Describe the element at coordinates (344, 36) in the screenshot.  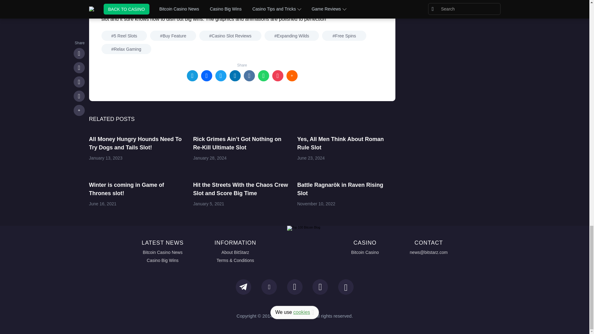
I see `Free Spins` at that location.